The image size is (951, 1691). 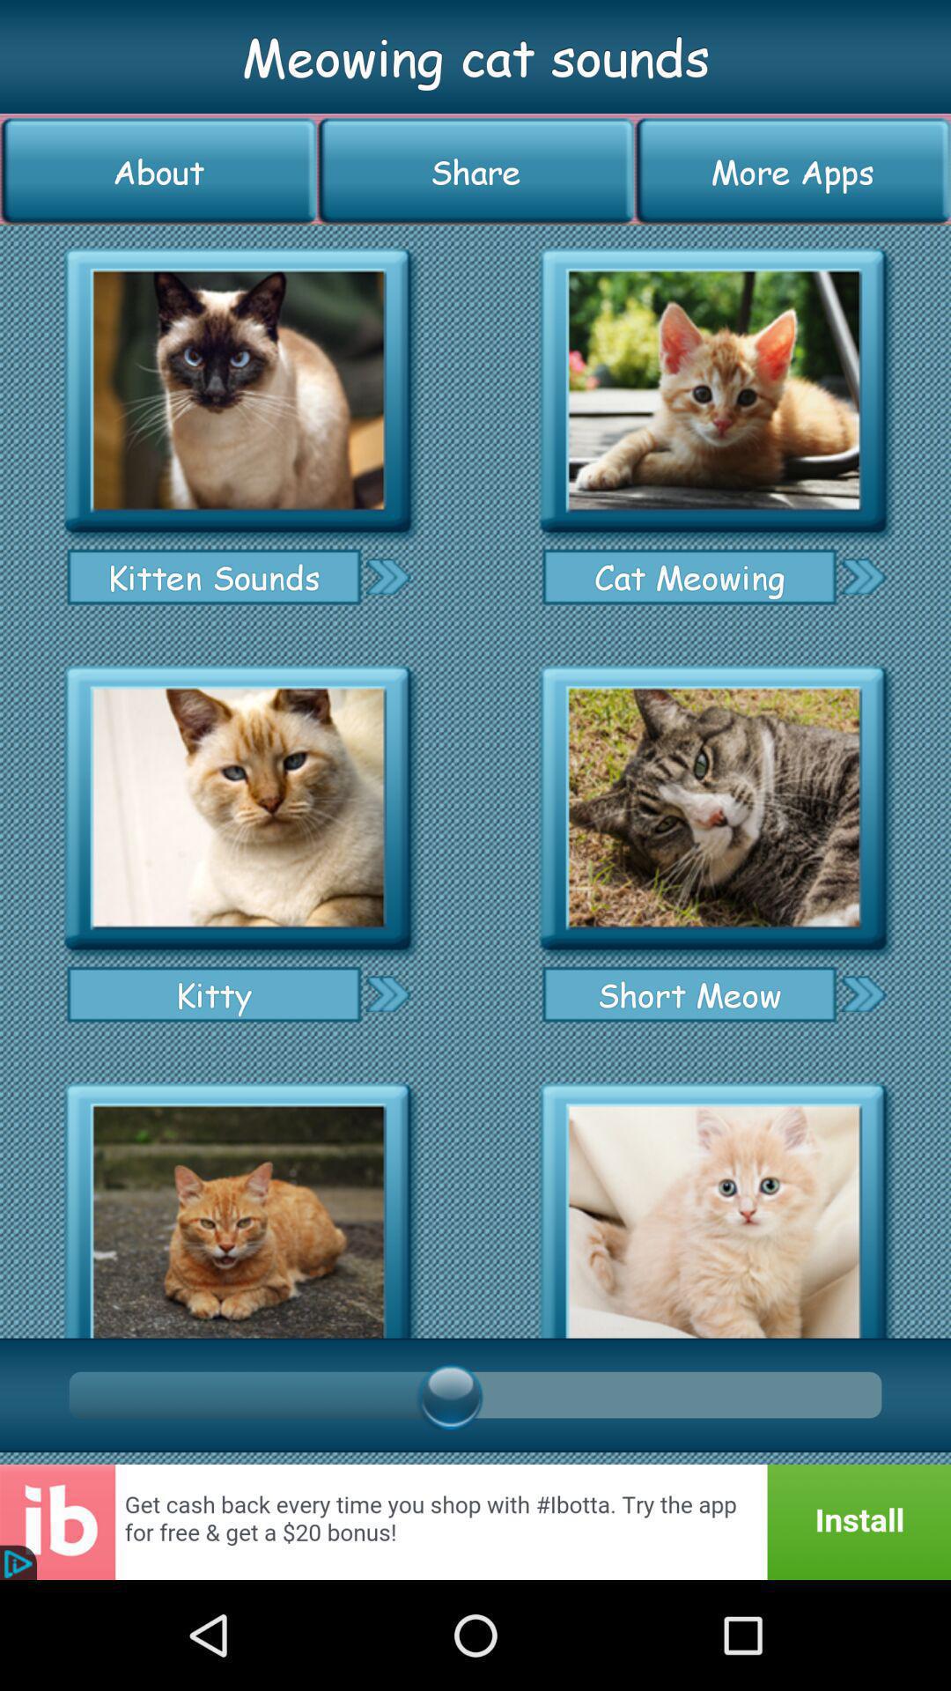 What do you see at coordinates (387, 993) in the screenshot?
I see `see more photos of this tag` at bounding box center [387, 993].